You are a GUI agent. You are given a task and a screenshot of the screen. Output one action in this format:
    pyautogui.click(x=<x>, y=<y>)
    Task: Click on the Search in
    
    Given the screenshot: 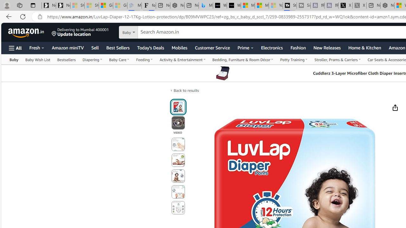 What is the action you would take?
    pyautogui.click(x=151, y=32)
    